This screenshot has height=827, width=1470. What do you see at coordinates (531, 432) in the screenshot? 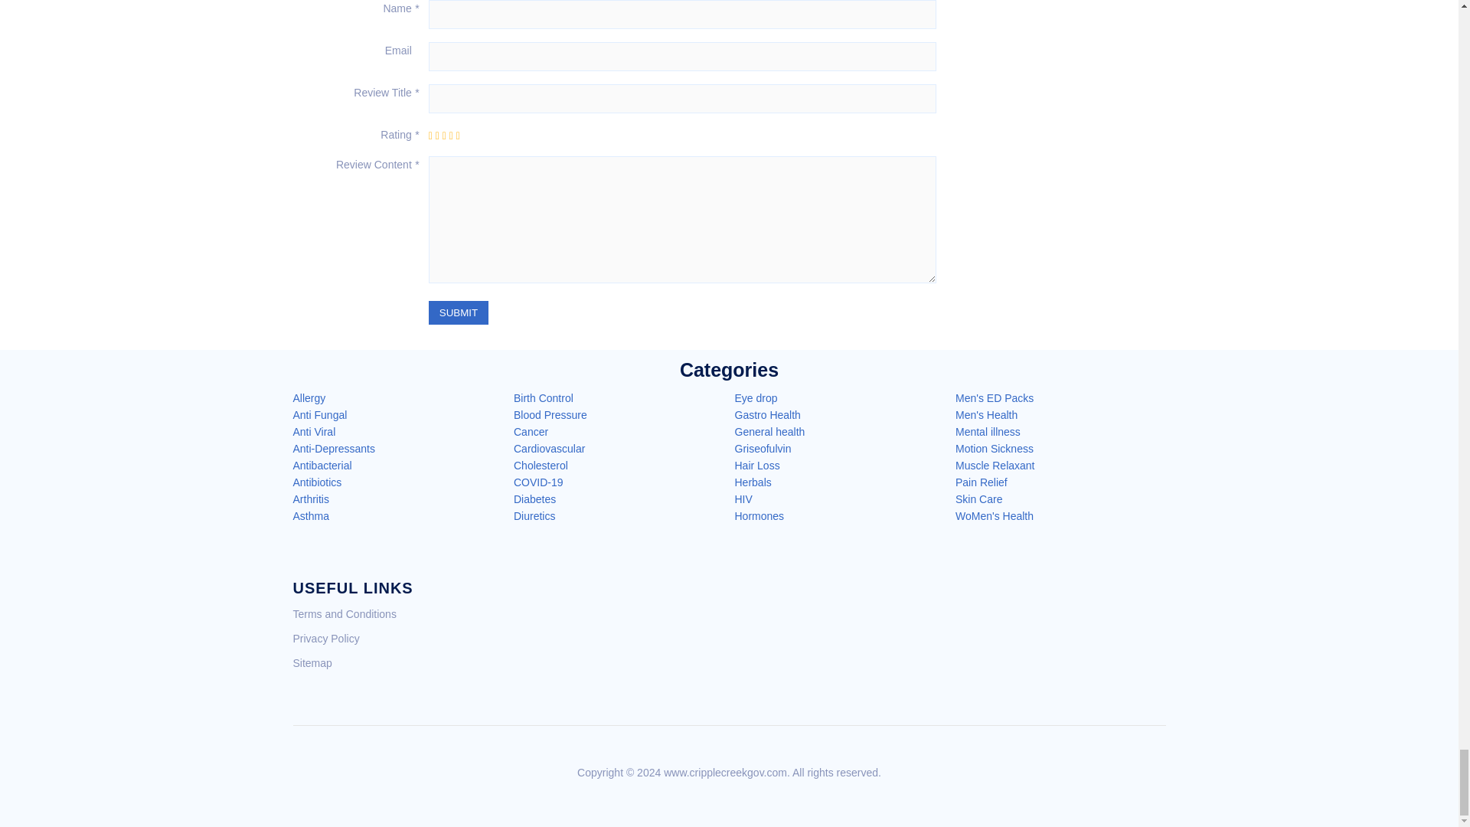
I see `Cancer` at bounding box center [531, 432].